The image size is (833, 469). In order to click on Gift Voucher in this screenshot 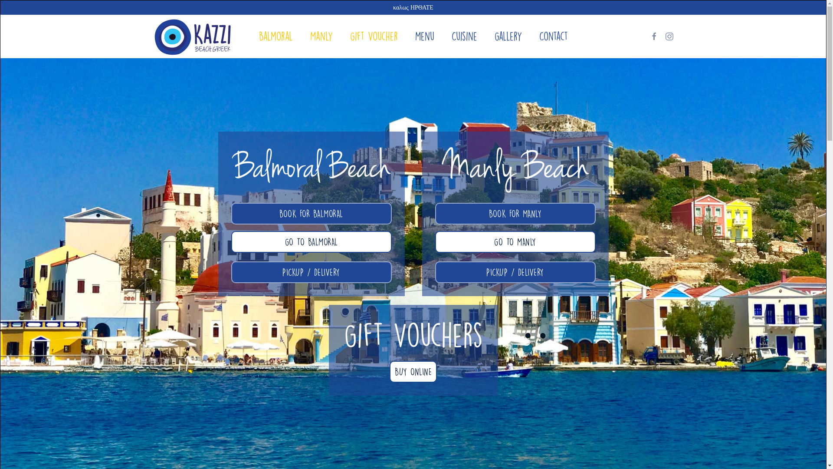, I will do `click(374, 36)`.